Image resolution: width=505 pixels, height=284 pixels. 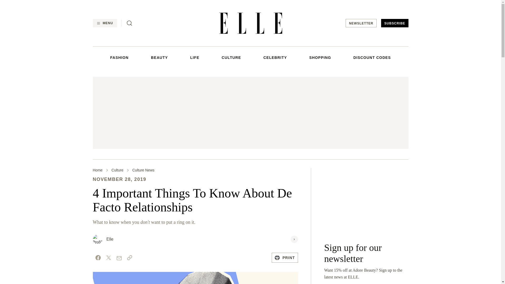 I want to click on NEWSLETTER, so click(x=361, y=23).